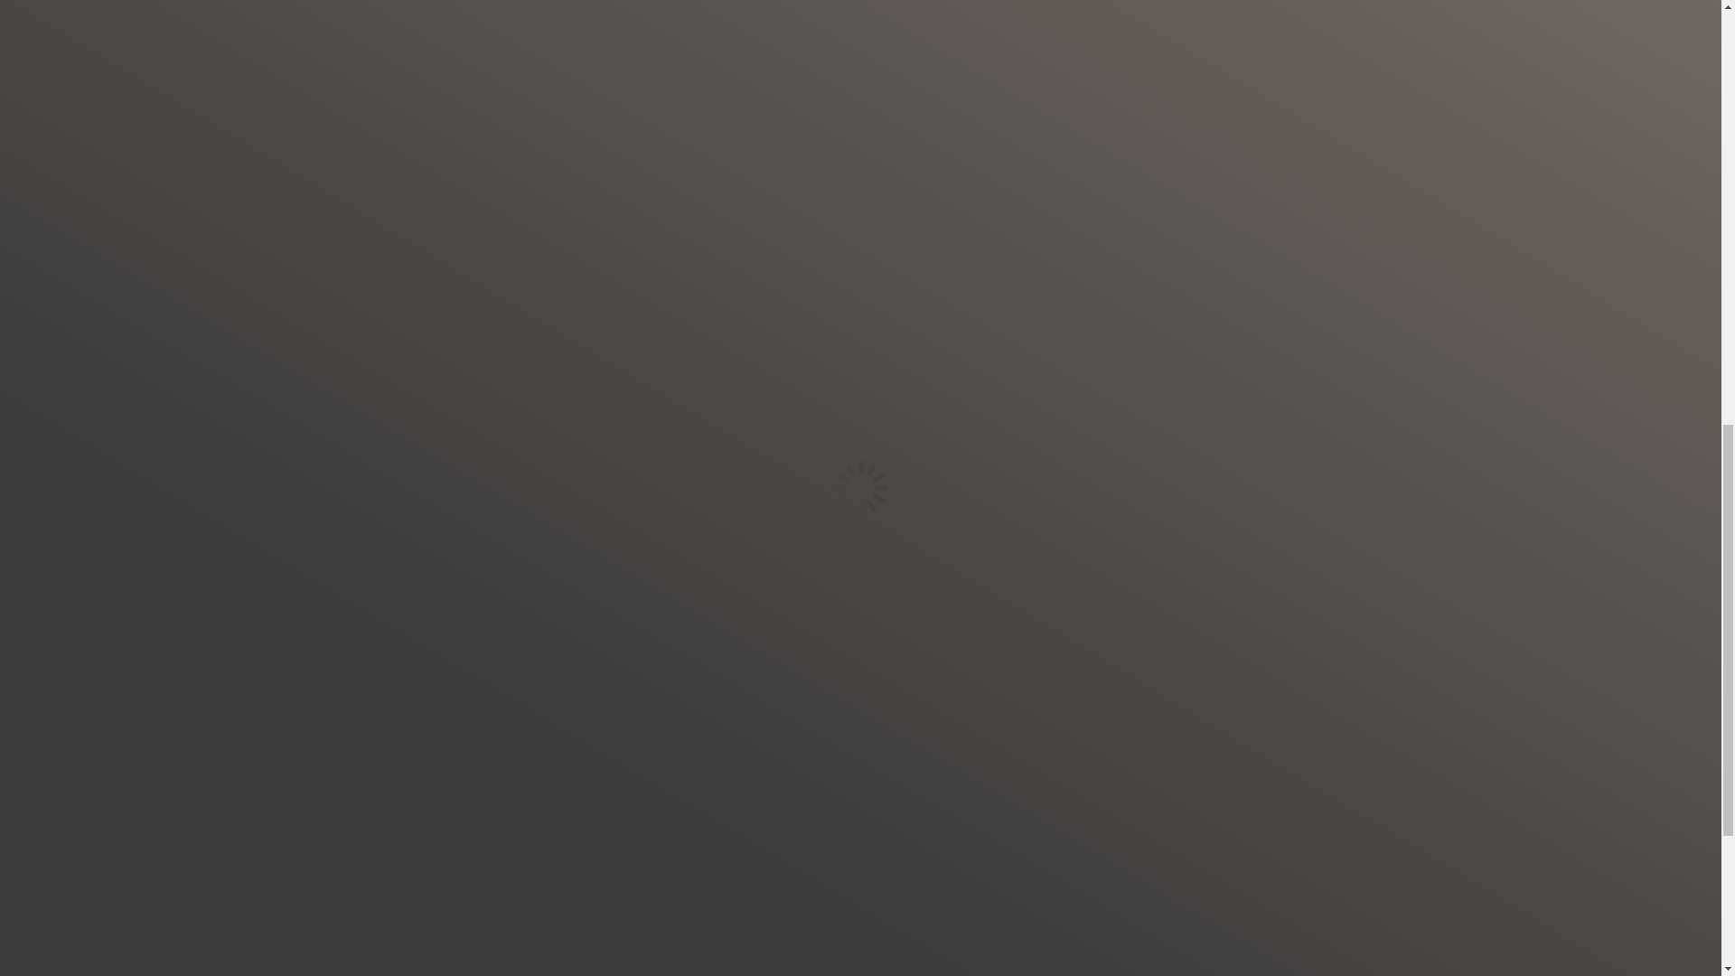 The width and height of the screenshot is (1735, 976). What do you see at coordinates (808, 553) in the screenshot?
I see `10:09 pm` at bounding box center [808, 553].